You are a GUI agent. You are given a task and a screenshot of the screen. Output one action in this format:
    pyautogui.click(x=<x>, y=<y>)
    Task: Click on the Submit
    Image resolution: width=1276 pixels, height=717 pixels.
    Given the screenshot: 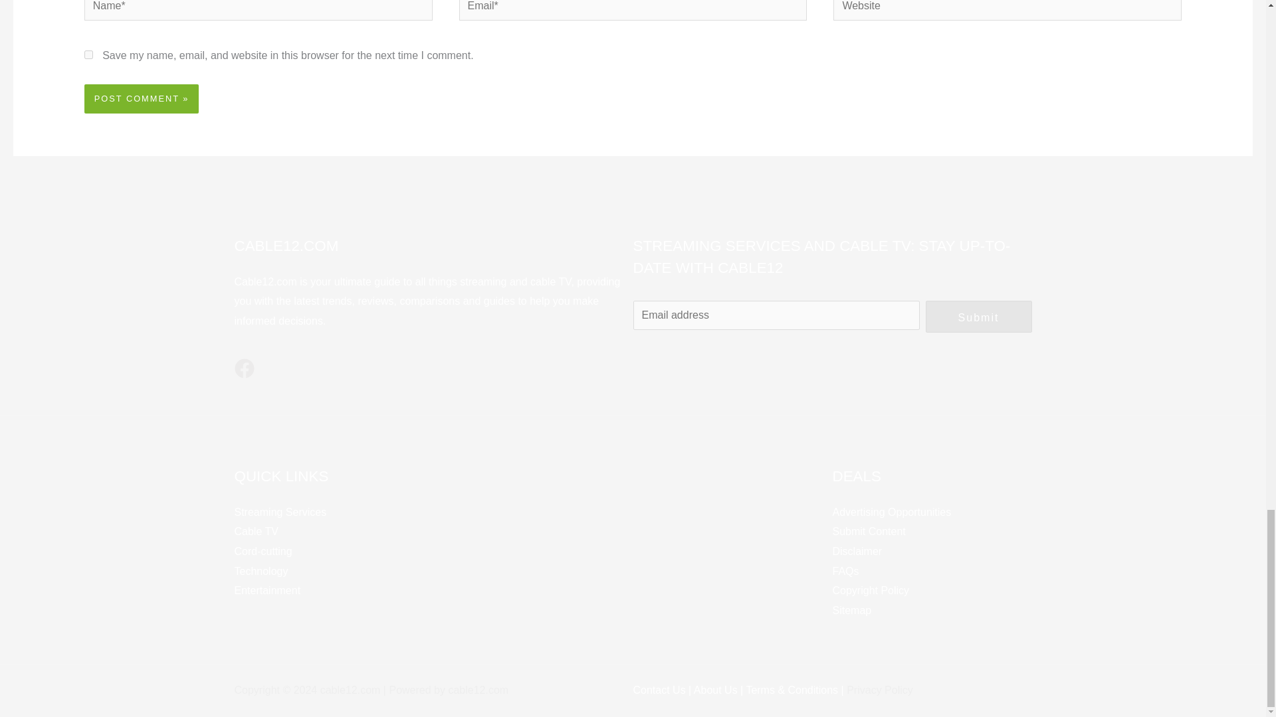 What is the action you would take?
    pyautogui.click(x=978, y=316)
    